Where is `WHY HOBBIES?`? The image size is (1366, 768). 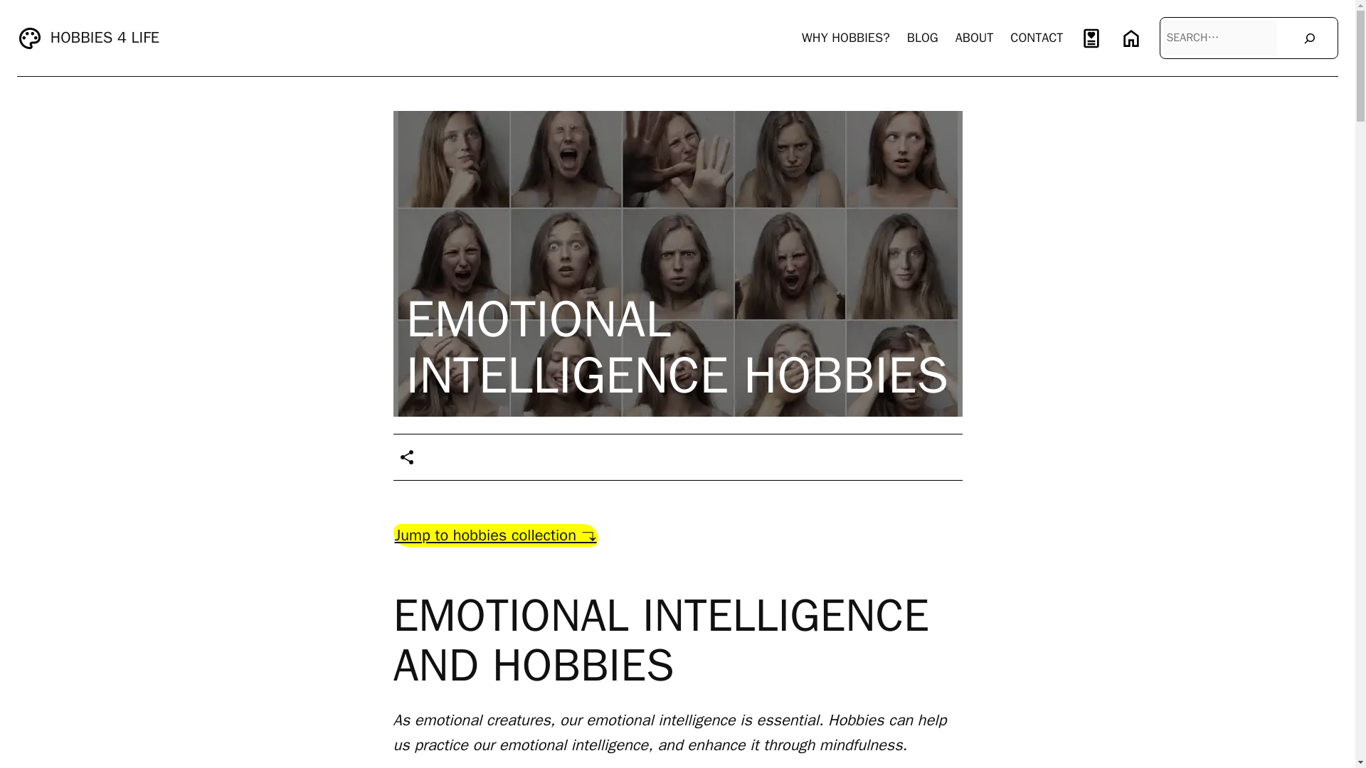
WHY HOBBIES? is located at coordinates (846, 38).